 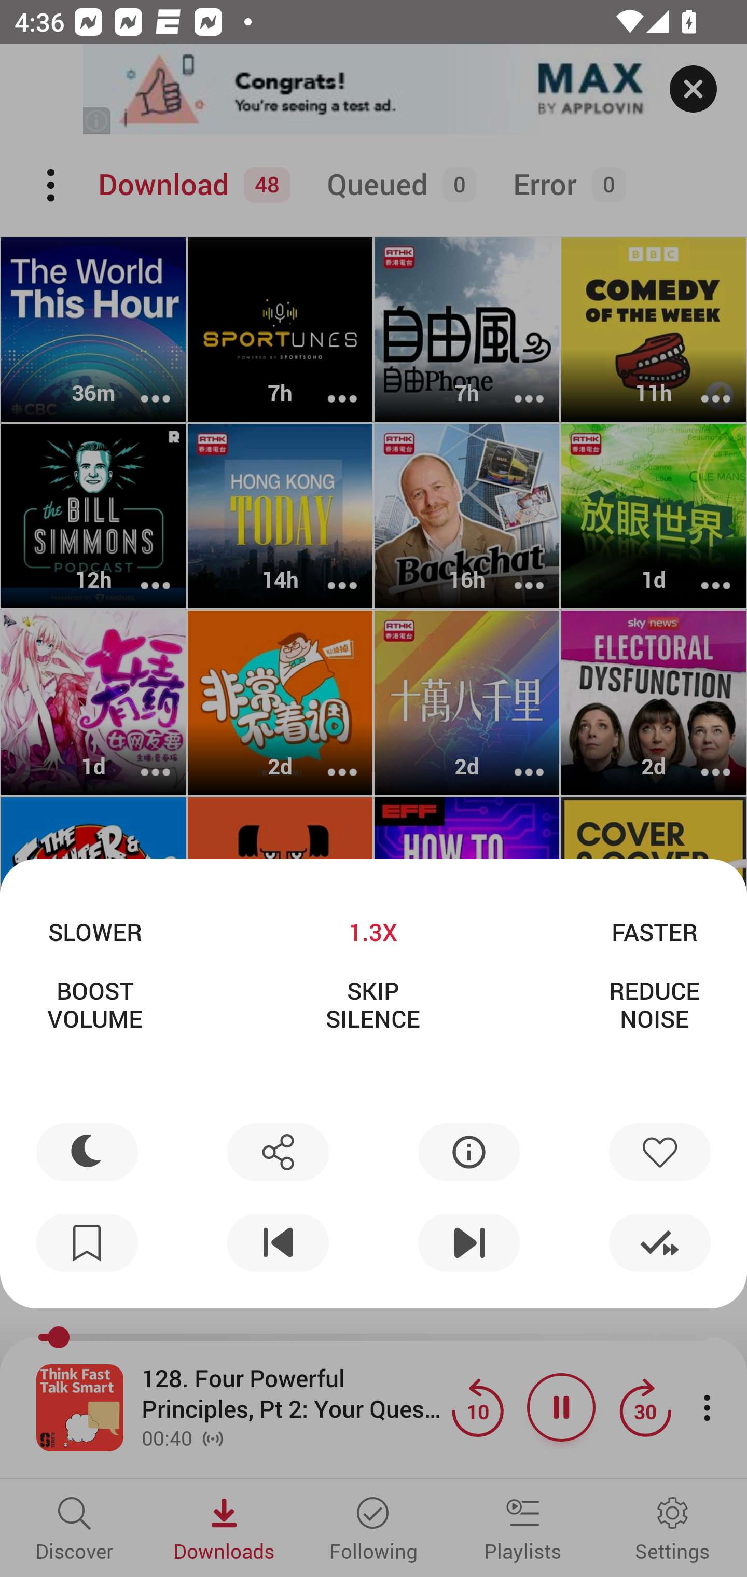 What do you see at coordinates (87, 1243) in the screenshot?
I see `New bookmark …` at bounding box center [87, 1243].